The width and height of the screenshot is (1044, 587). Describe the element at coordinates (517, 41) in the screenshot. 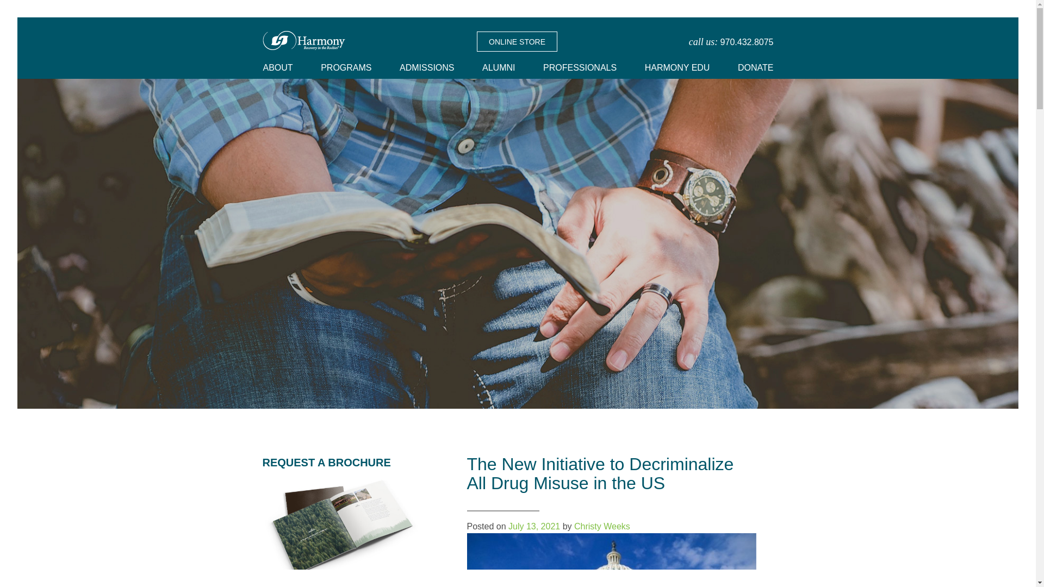

I see `ONLINE STORE` at that location.